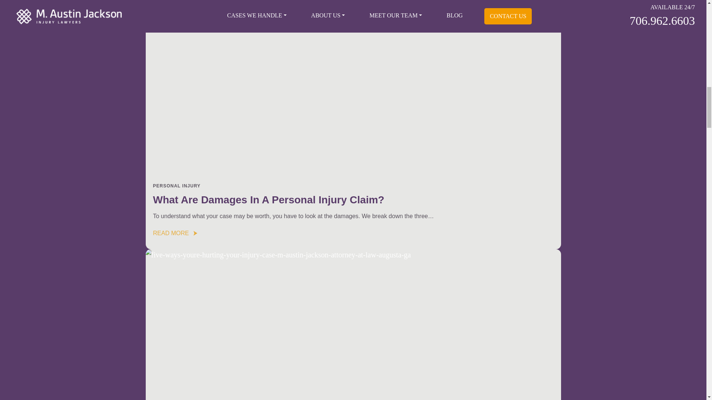 The image size is (712, 400). I want to click on READ MORE, so click(175, 232).